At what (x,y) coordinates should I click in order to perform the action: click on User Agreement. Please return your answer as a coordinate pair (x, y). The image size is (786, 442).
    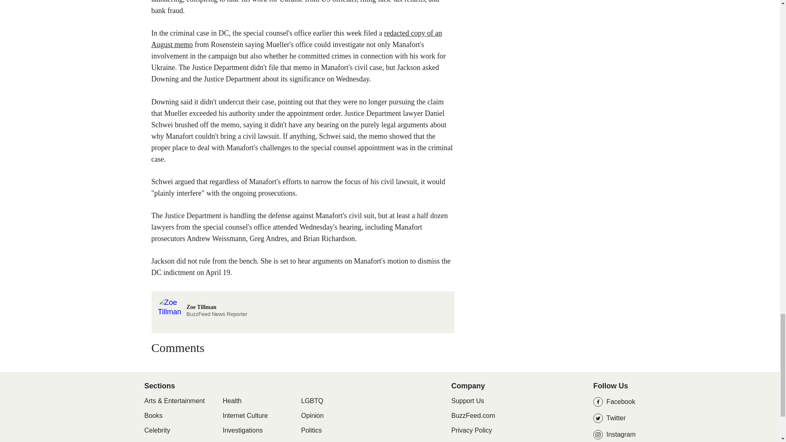
    Looking at the image, I should click on (242, 431).